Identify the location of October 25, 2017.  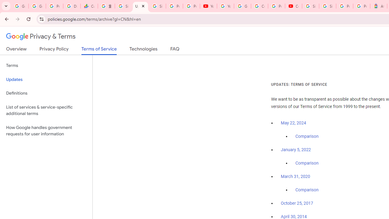
(297, 203).